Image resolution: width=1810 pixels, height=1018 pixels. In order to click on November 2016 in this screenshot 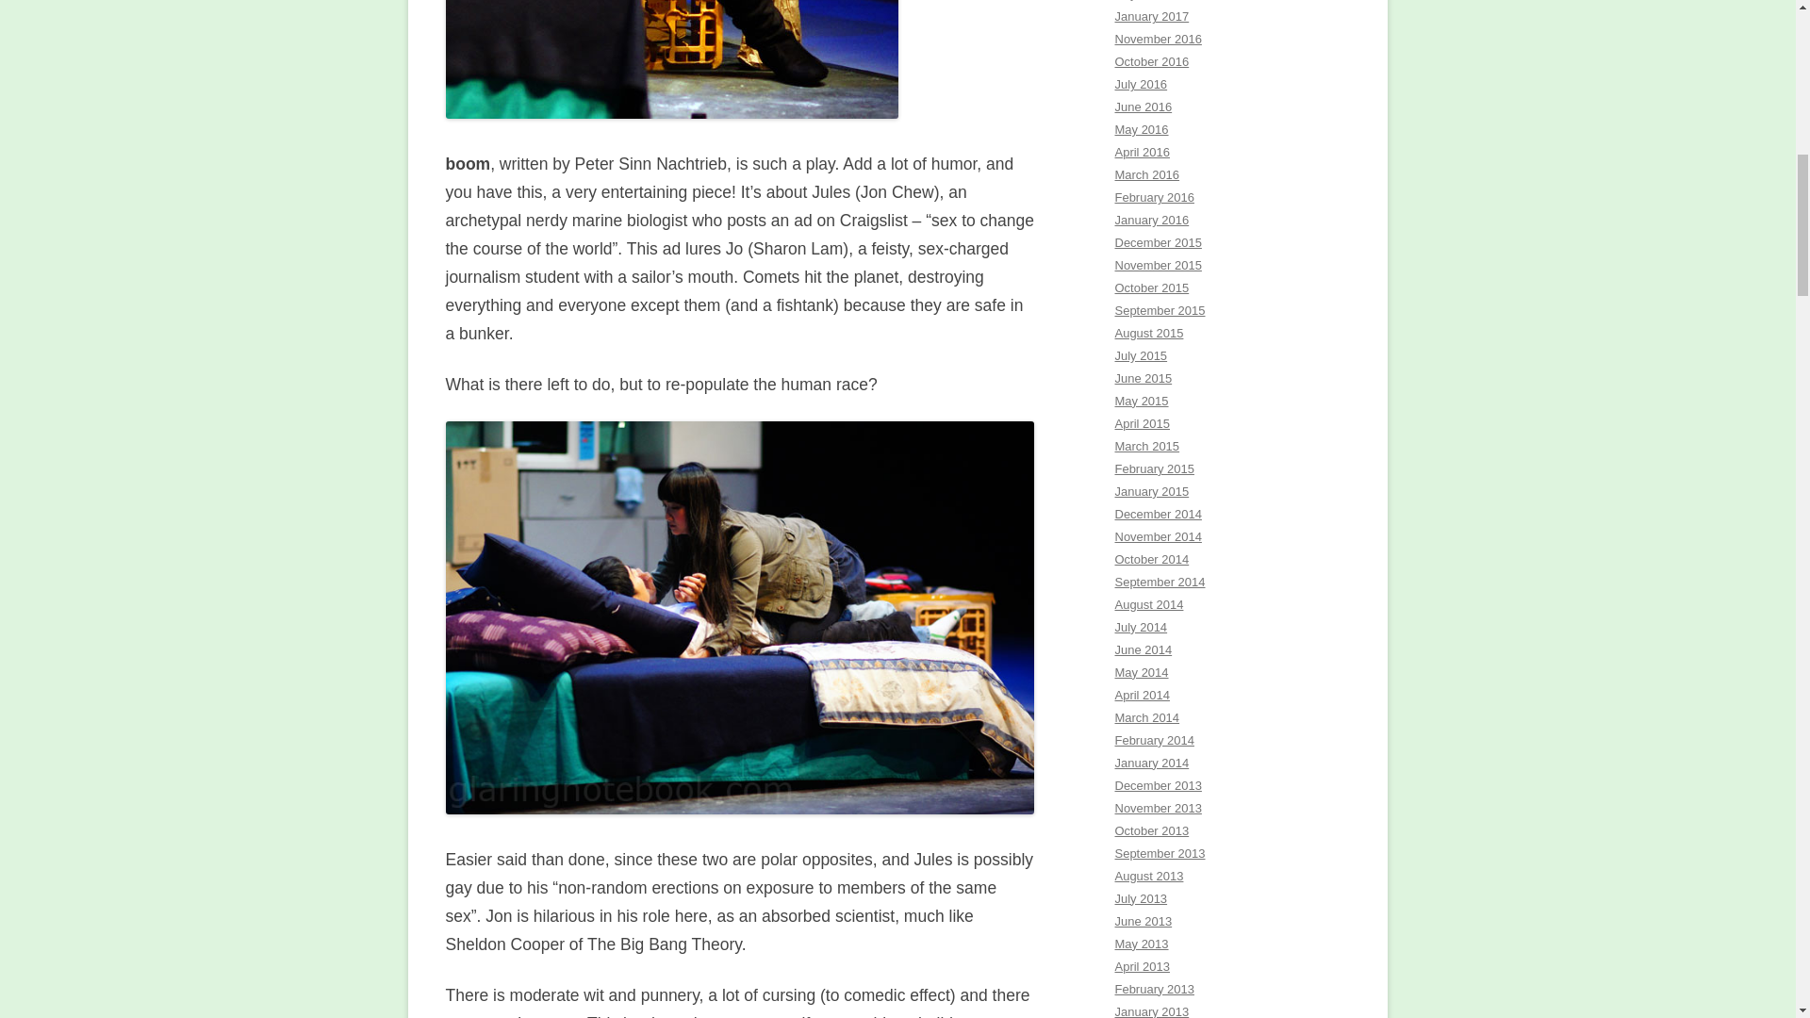, I will do `click(1158, 38)`.